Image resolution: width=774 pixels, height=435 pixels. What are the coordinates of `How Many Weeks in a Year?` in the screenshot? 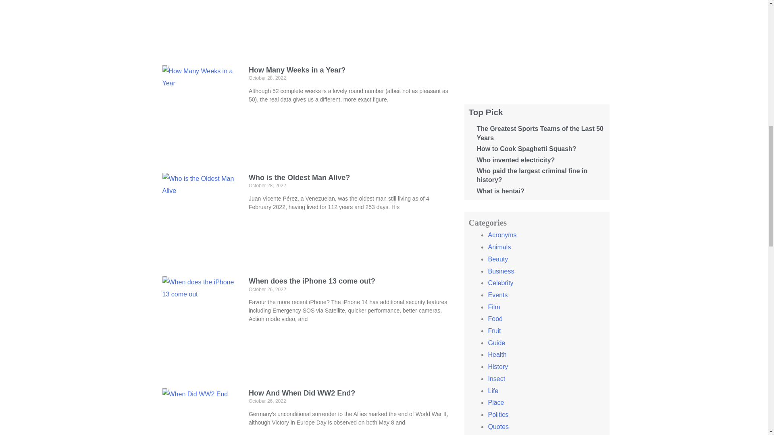 It's located at (297, 70).